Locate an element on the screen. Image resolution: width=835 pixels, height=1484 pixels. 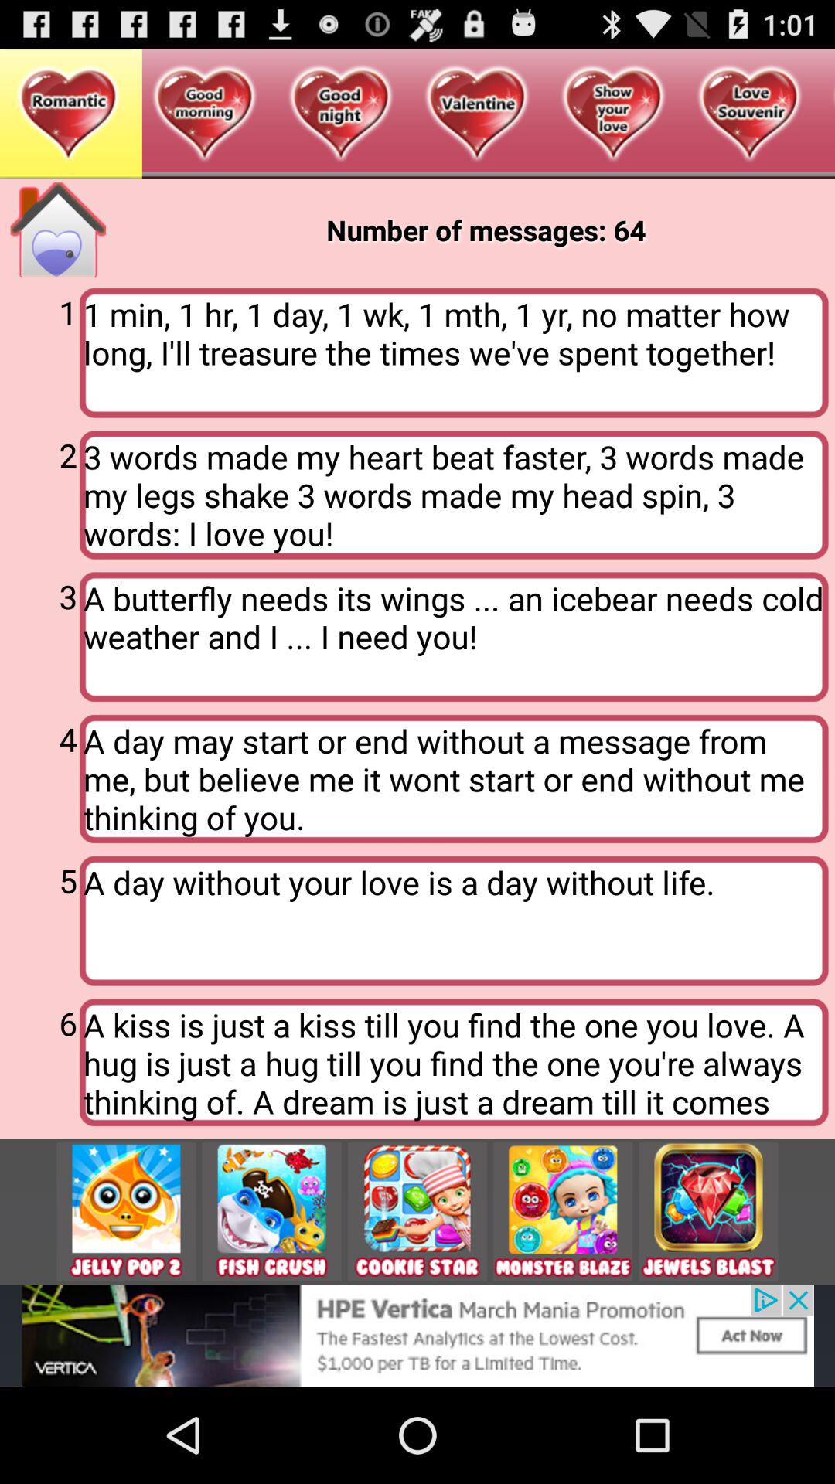
select game is located at coordinates (708, 1212).